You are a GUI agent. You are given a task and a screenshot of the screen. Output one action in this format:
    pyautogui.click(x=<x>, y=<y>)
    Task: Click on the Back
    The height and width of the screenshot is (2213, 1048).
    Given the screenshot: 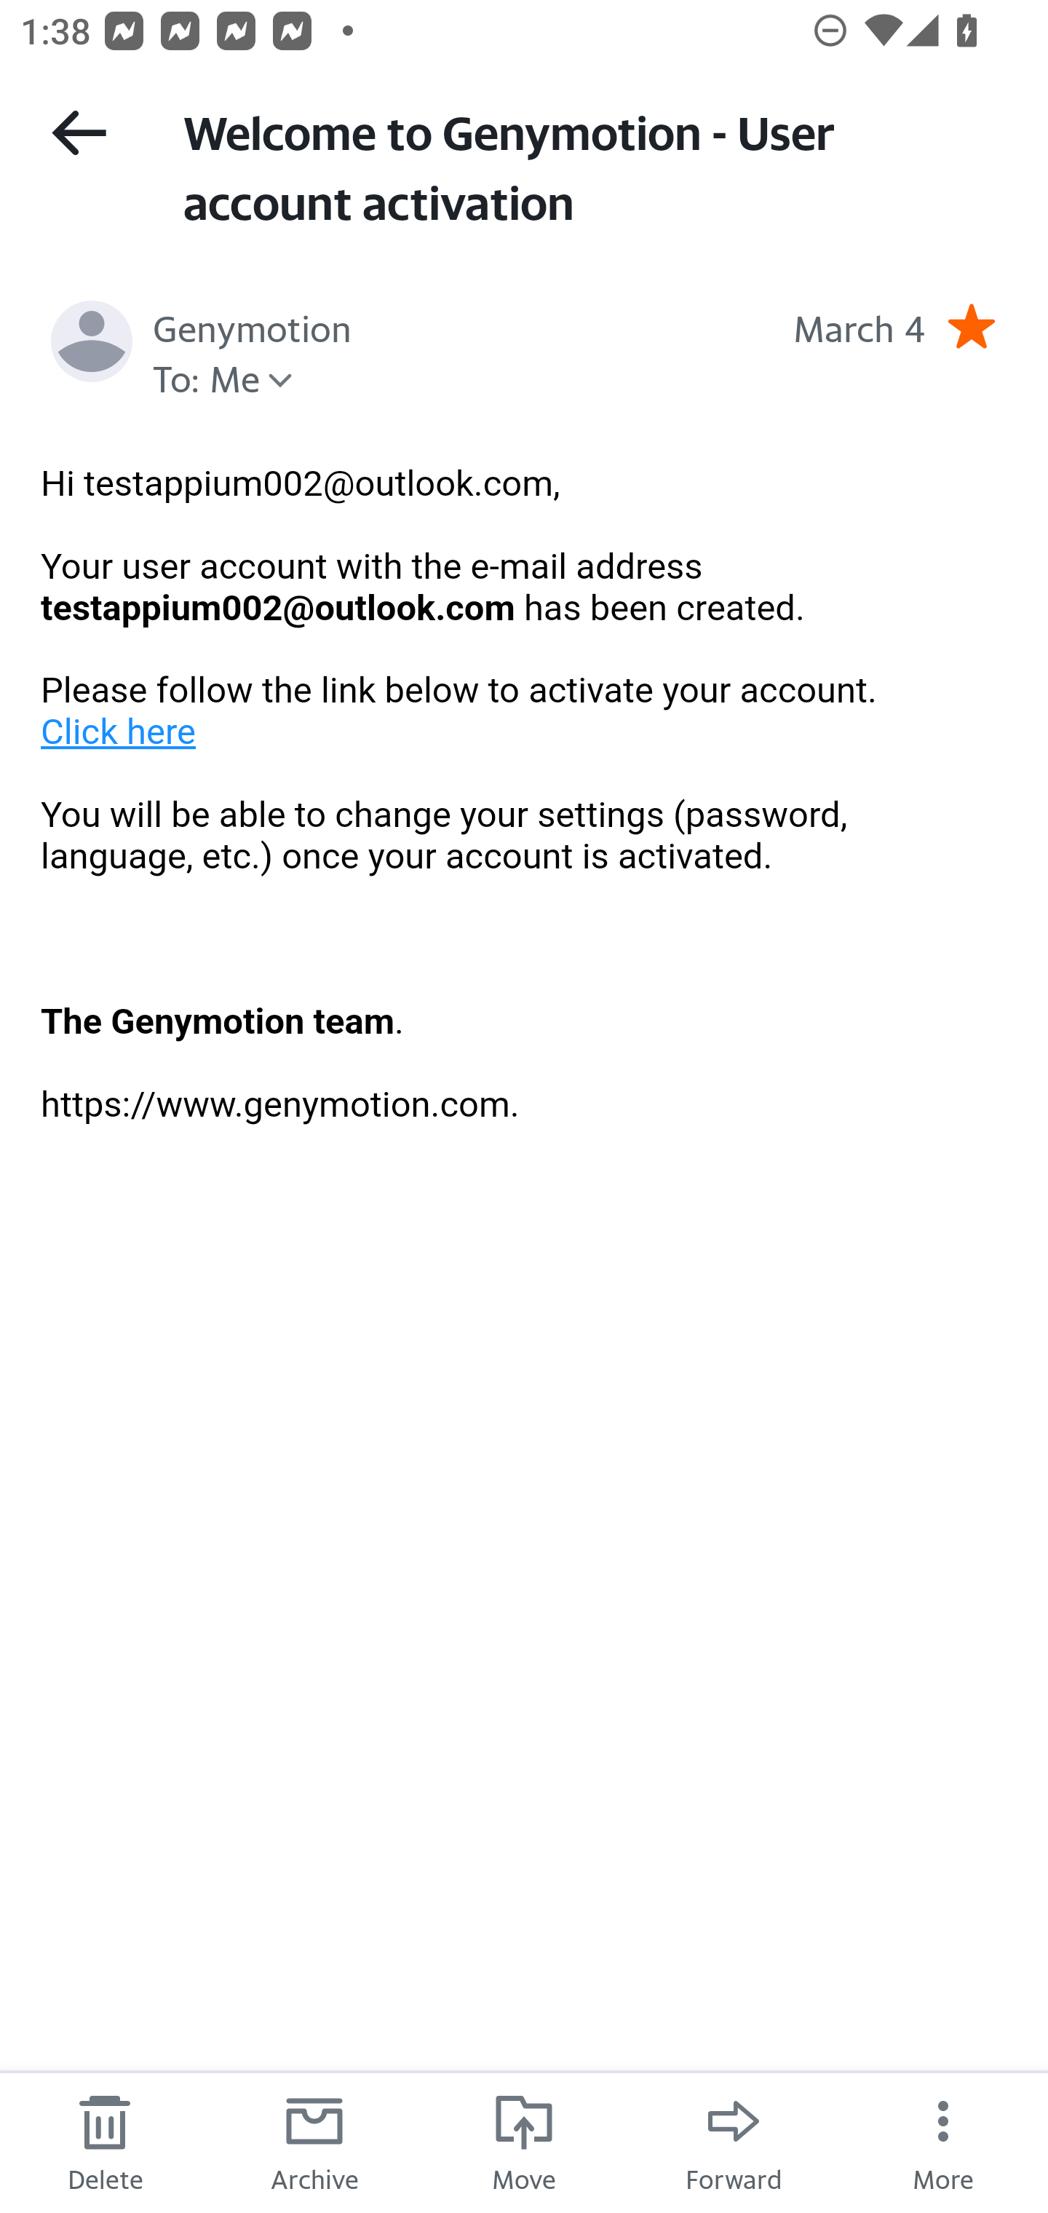 What is the action you would take?
    pyautogui.click(x=79, y=132)
    